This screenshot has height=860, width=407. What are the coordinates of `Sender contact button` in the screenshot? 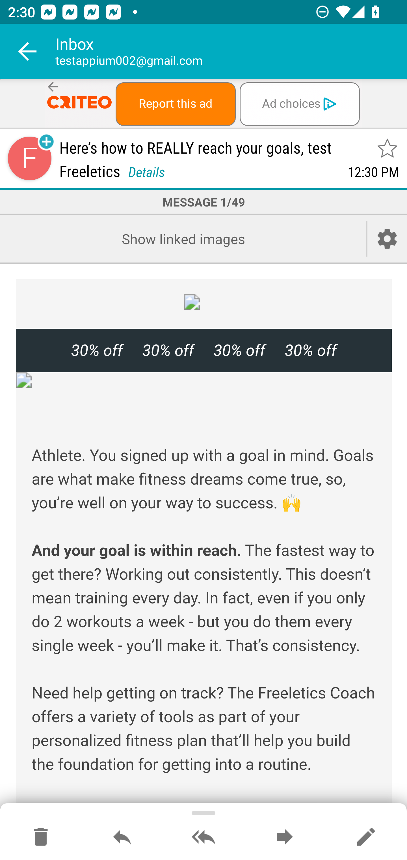 It's located at (29, 158).